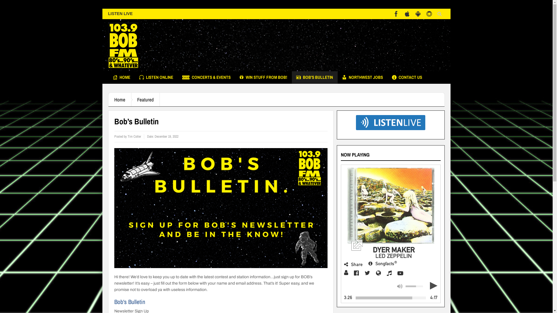  I want to click on 103.9 BOB FM, so click(123, 45).